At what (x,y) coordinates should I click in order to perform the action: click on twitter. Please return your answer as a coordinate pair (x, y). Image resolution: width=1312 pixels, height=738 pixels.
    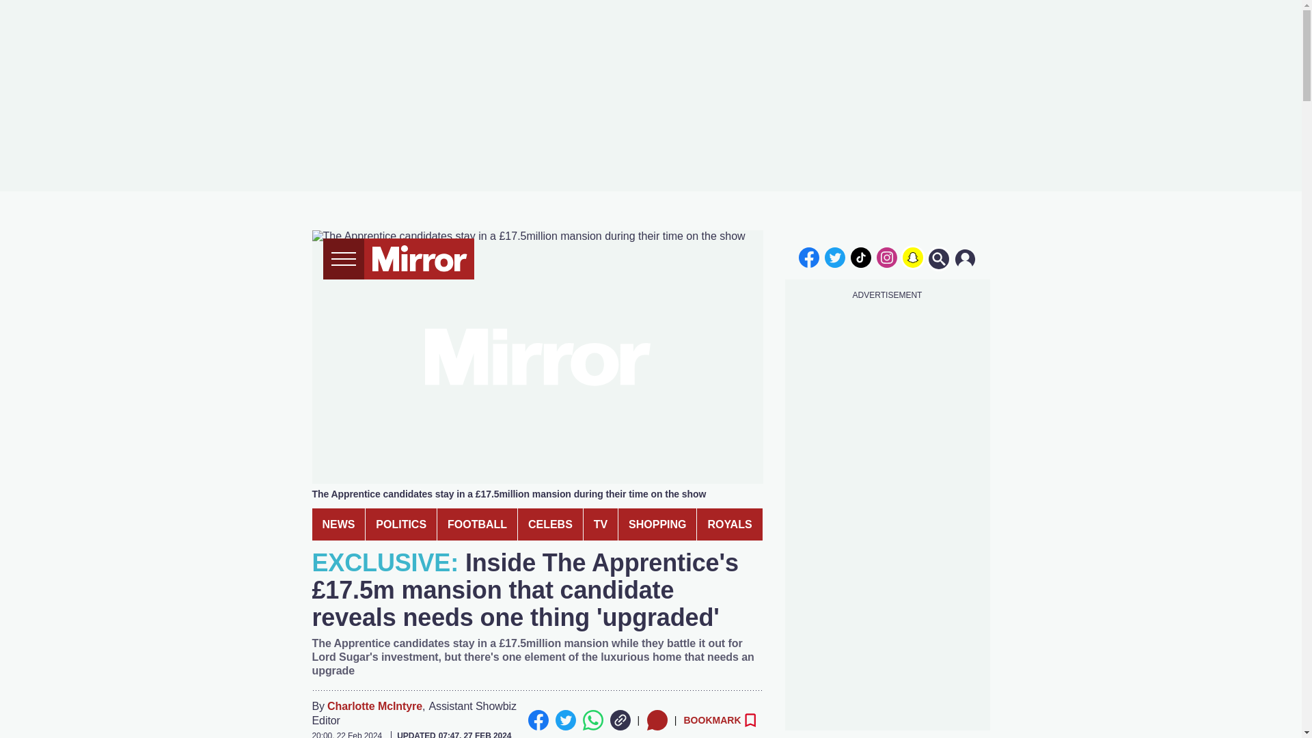
    Looking at the image, I should click on (835, 257).